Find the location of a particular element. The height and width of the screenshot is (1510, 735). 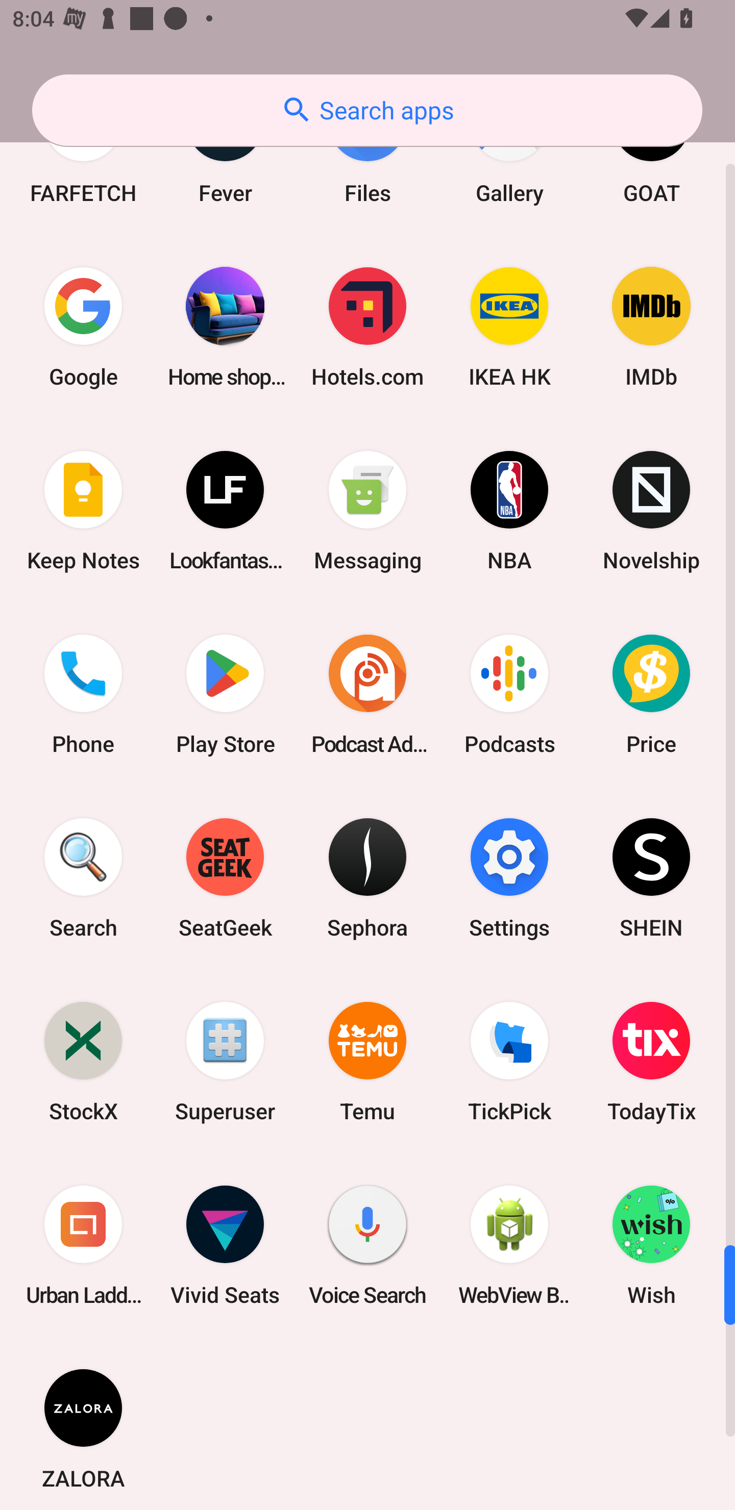

ZALORA is located at coordinates (83, 1423).